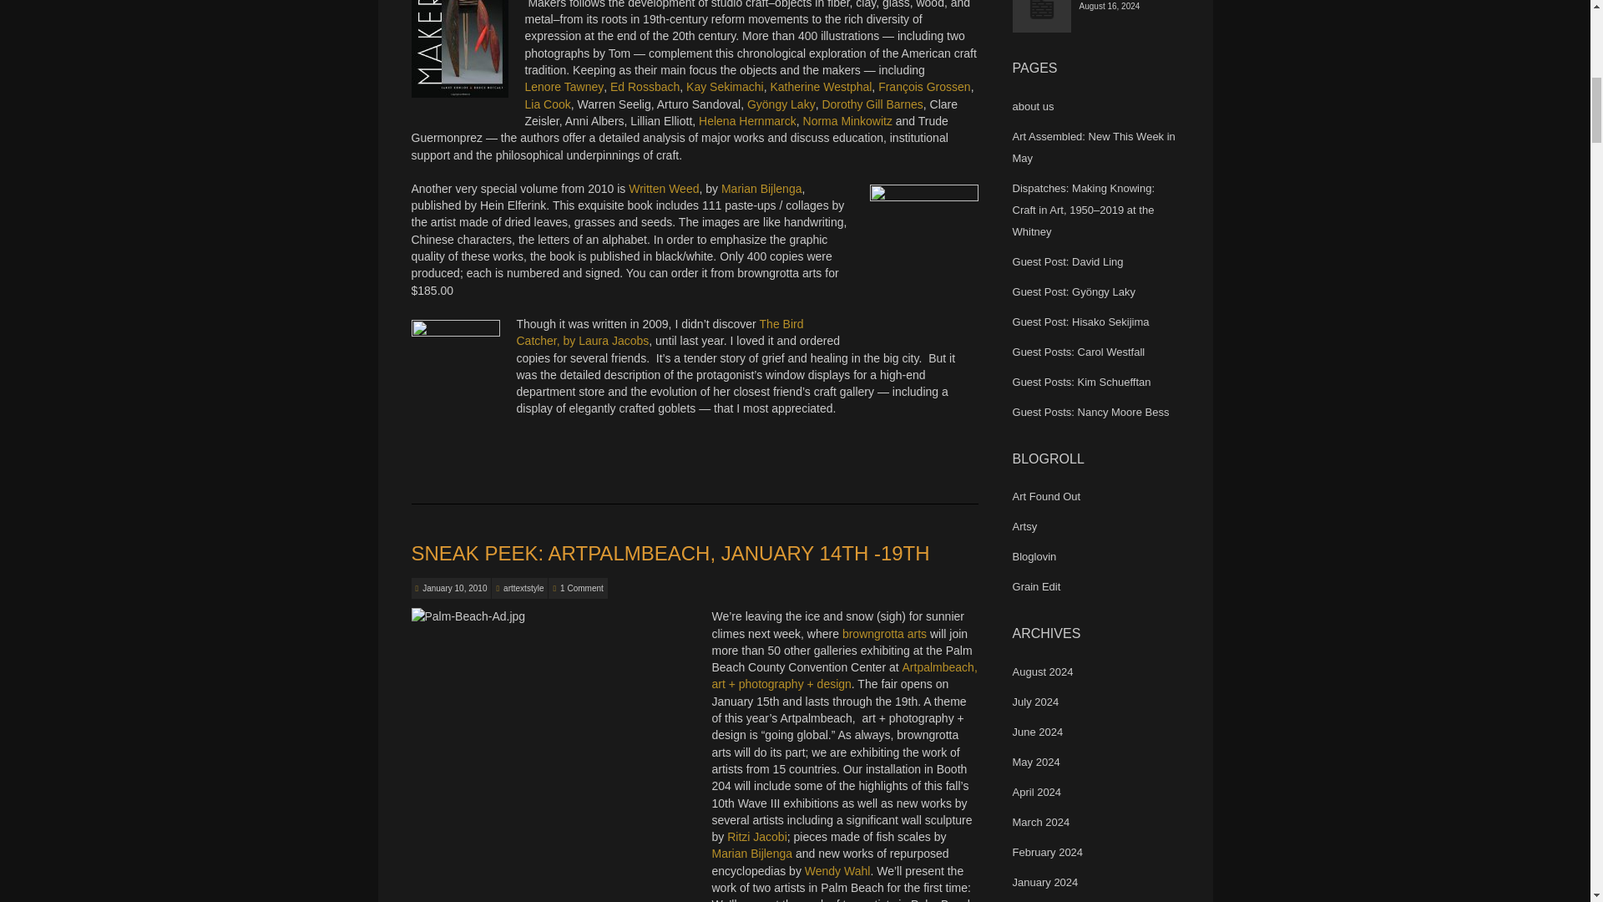 The height and width of the screenshot is (902, 1603). I want to click on Sneak Peek: Artpalmbeach, January 14th -19th, so click(670, 553).